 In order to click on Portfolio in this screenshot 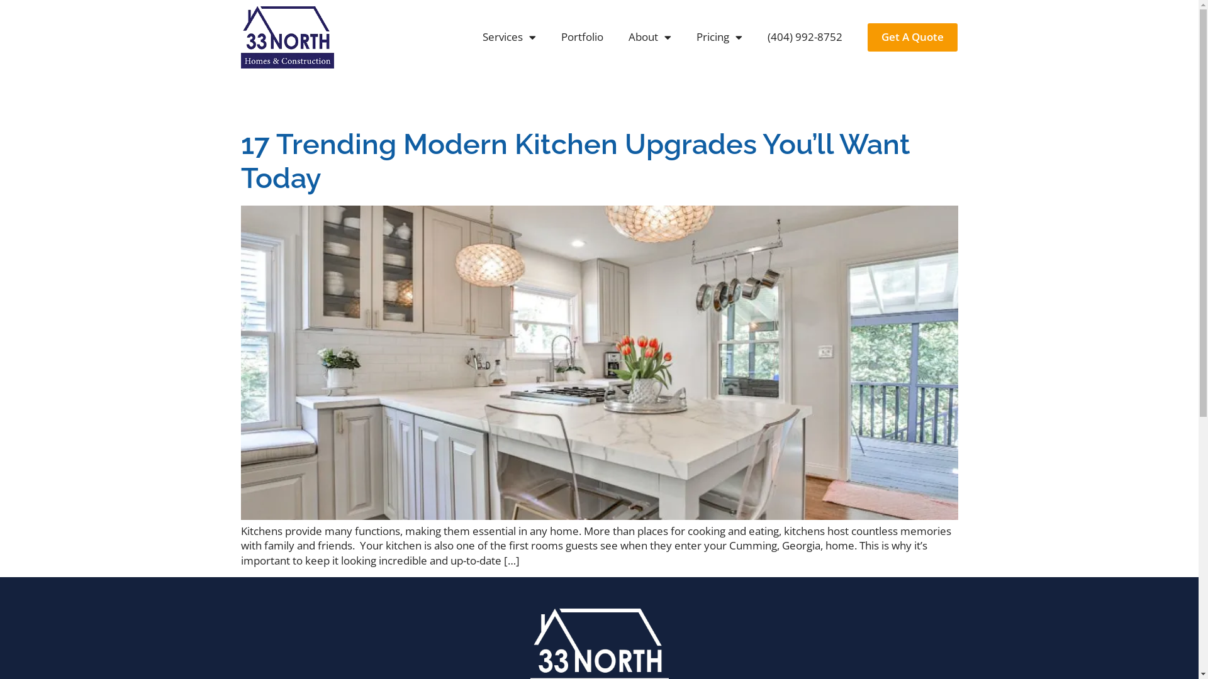, I will do `click(583, 37)`.